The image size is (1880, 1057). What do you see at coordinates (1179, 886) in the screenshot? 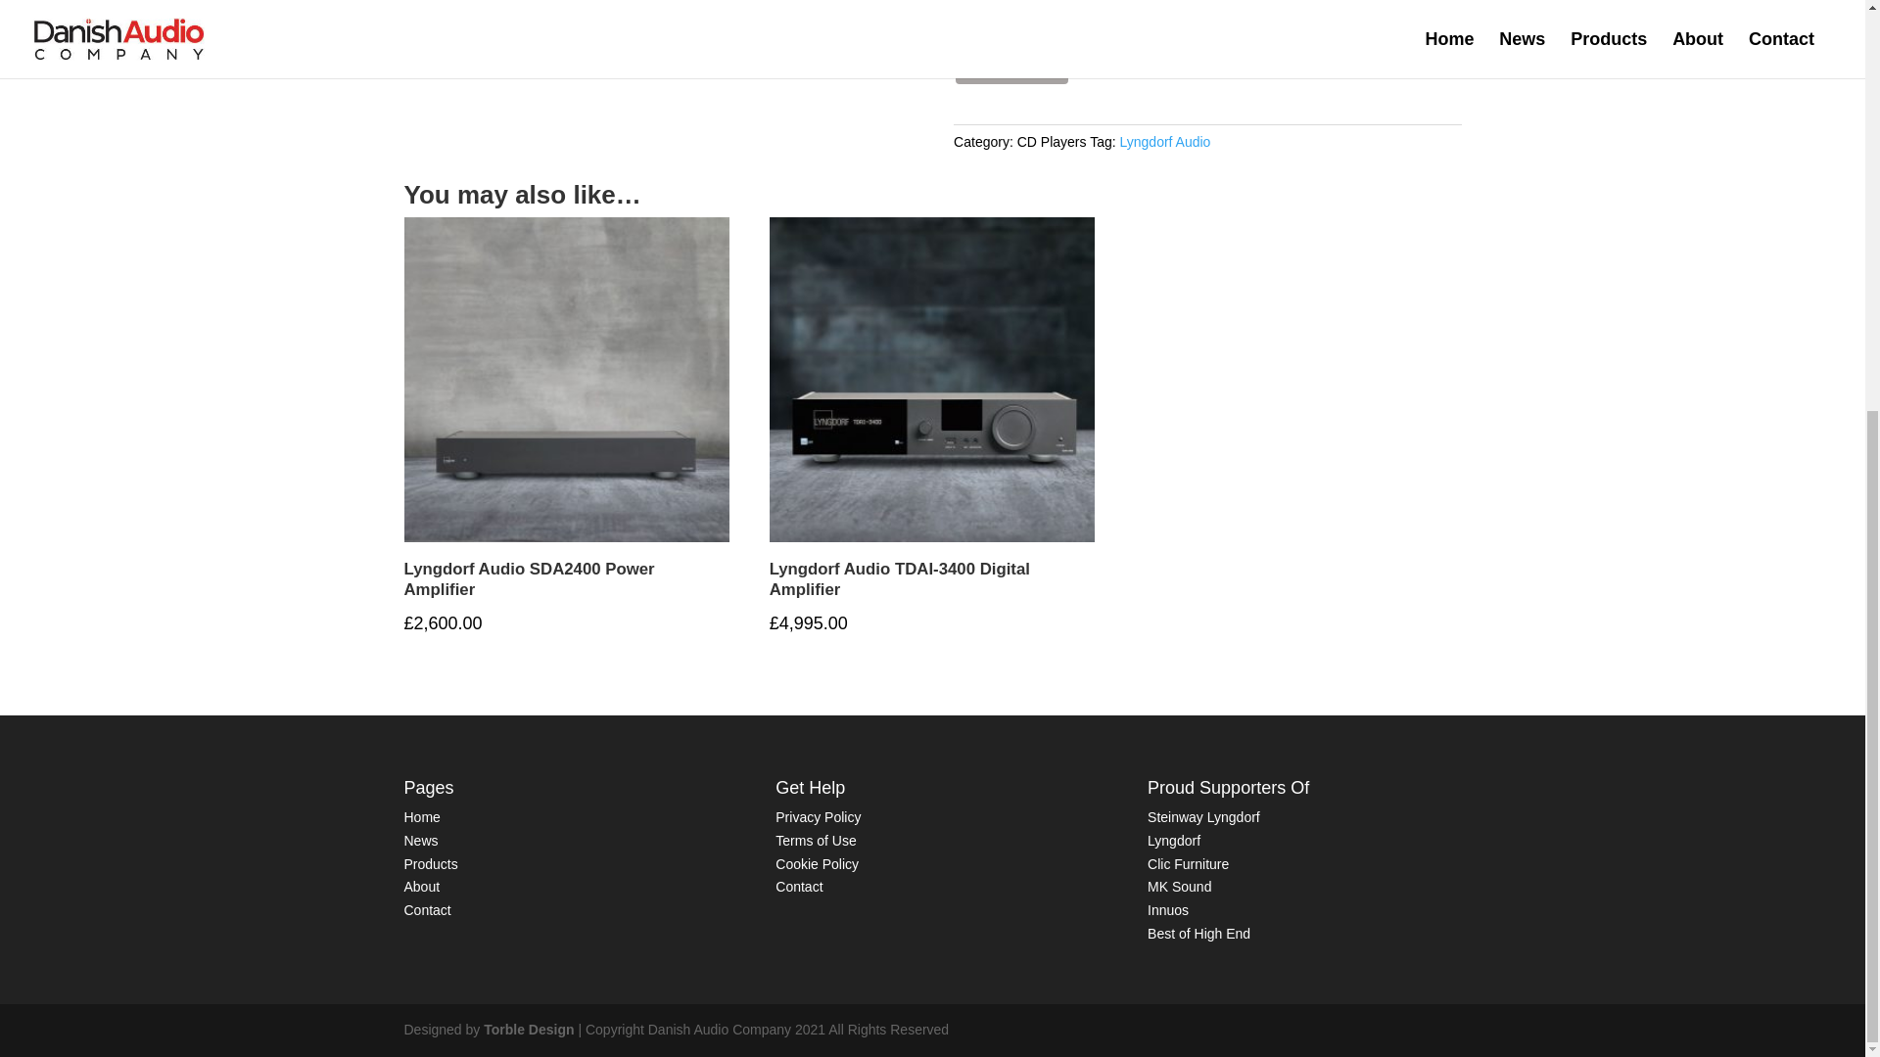
I see `MK Sound` at bounding box center [1179, 886].